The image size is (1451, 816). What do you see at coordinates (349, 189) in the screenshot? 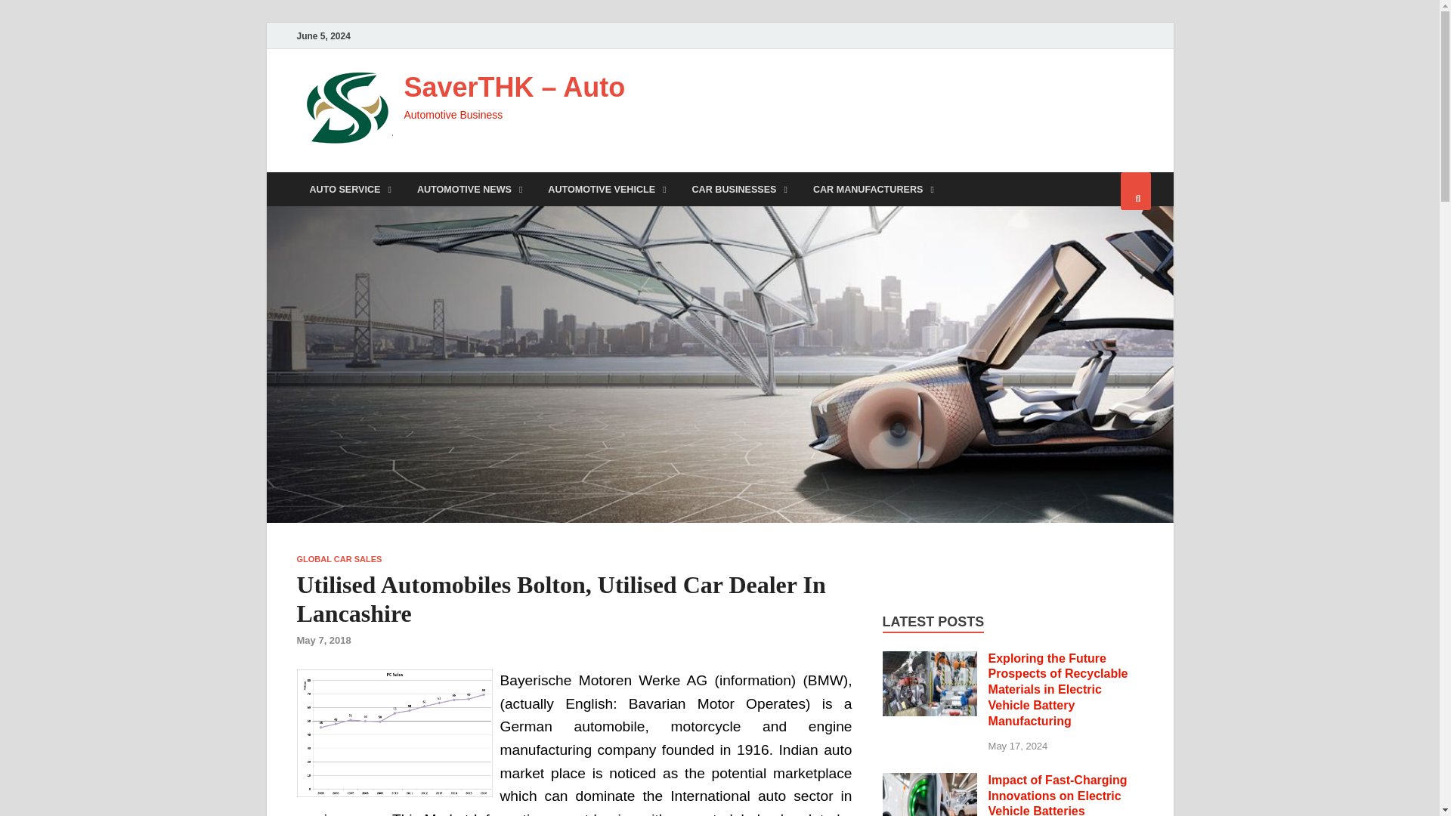
I see `AUTO SERVICE` at bounding box center [349, 189].